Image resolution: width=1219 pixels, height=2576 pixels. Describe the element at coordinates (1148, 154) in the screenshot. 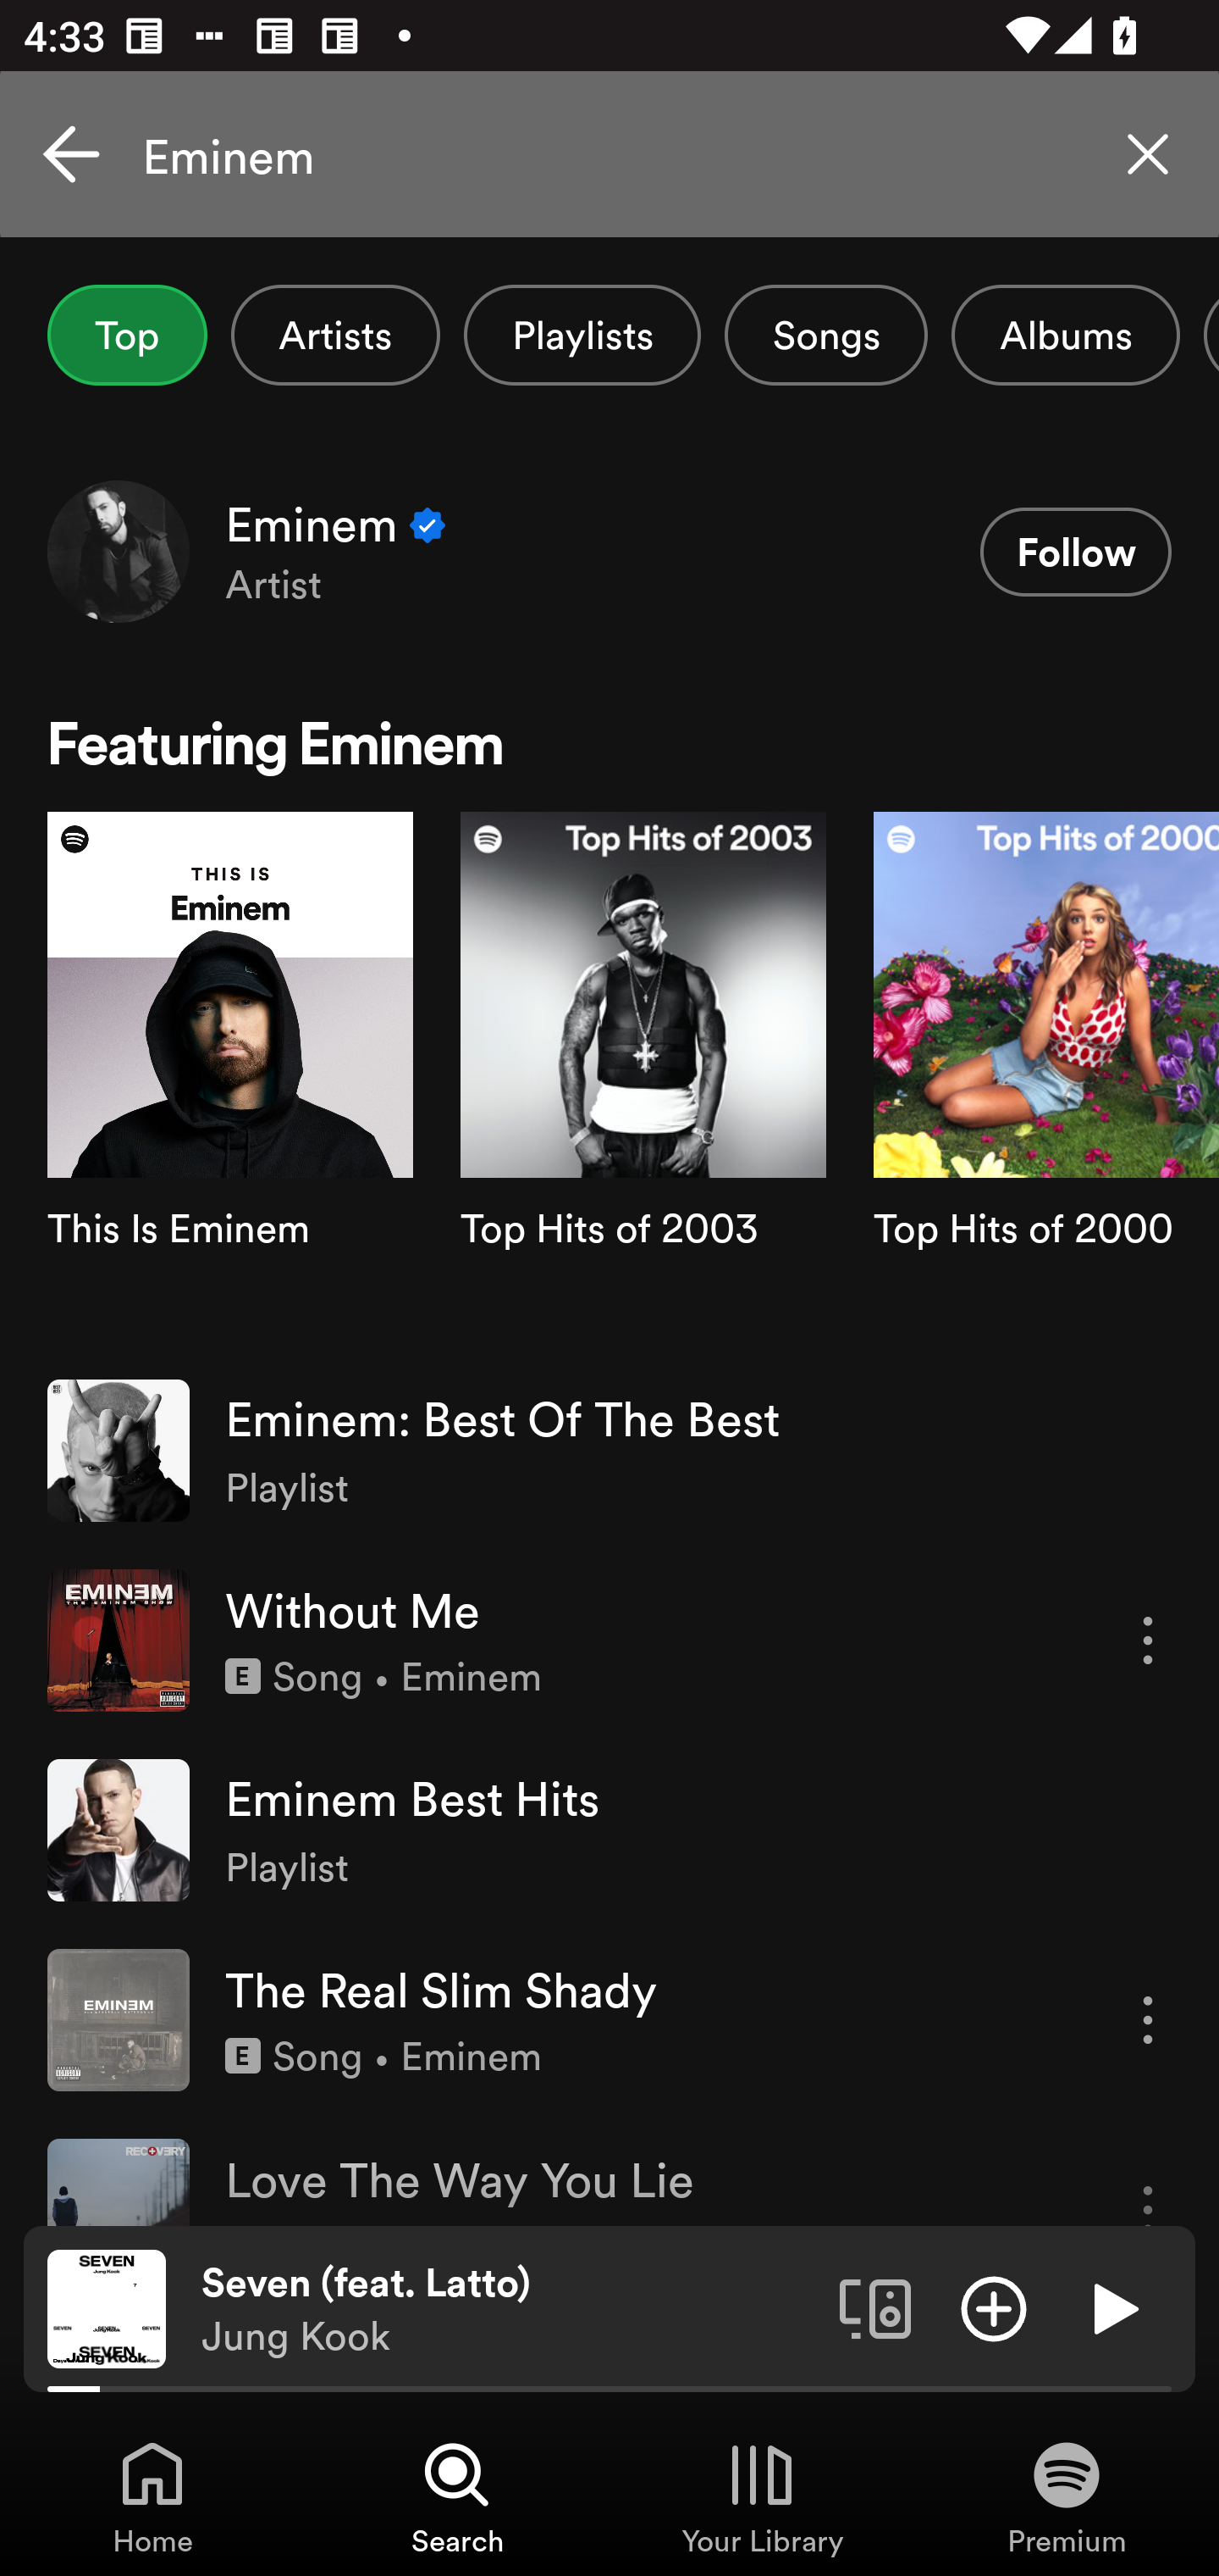

I see `Clear search query` at that location.